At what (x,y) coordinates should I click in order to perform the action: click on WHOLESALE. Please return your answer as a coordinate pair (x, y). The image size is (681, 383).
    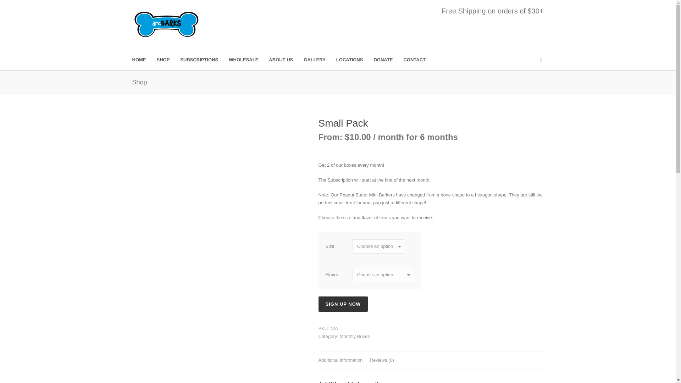
    Looking at the image, I should click on (249, 60).